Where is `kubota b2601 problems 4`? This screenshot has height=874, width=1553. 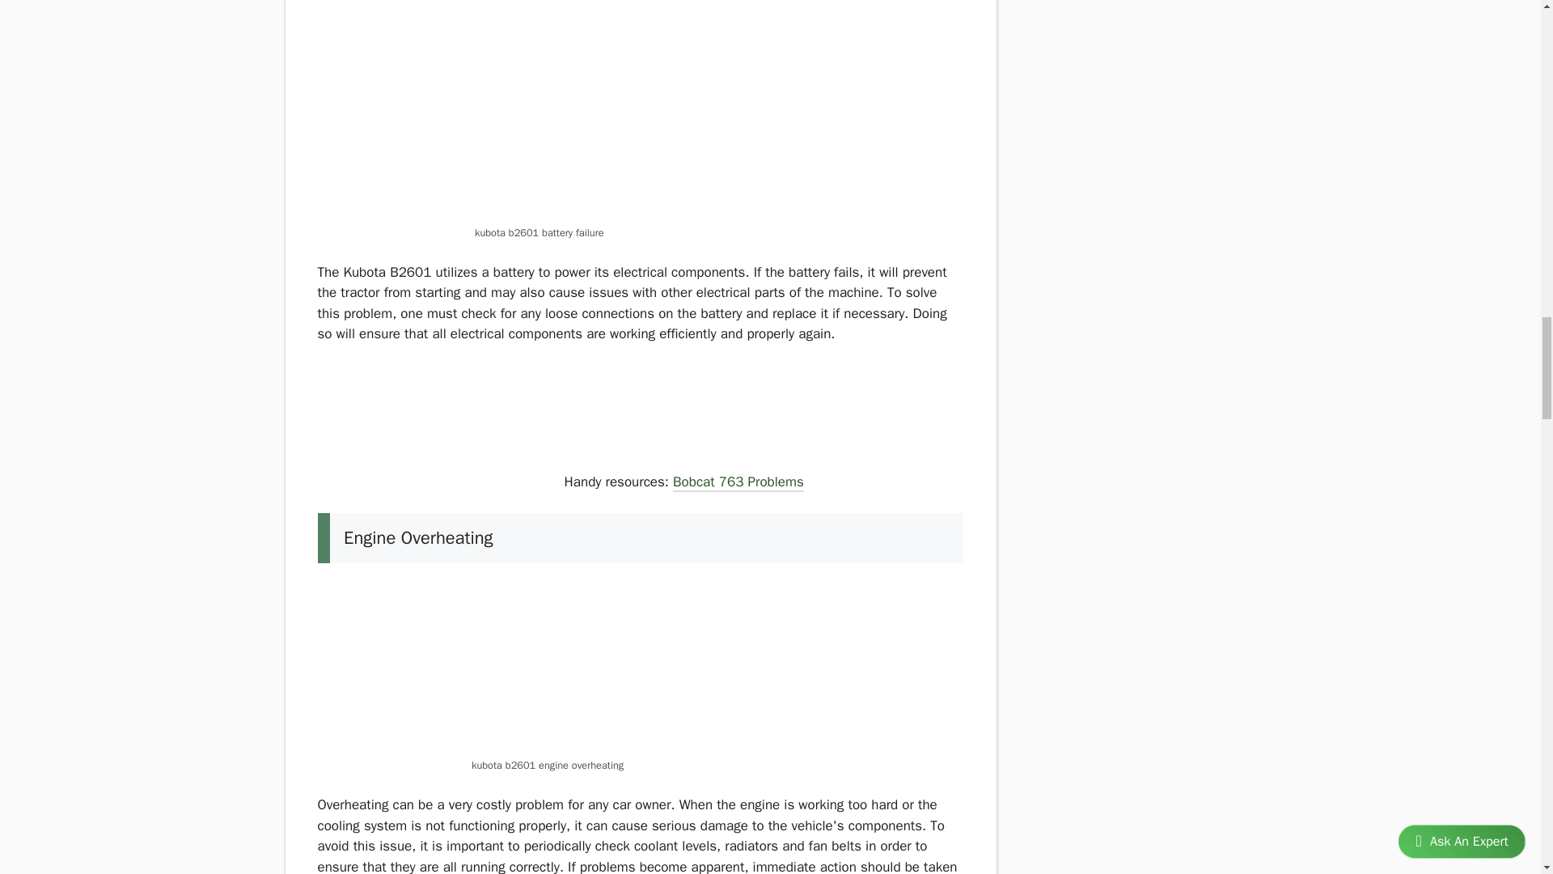 kubota b2601 problems 4 is located at coordinates (641, 111).